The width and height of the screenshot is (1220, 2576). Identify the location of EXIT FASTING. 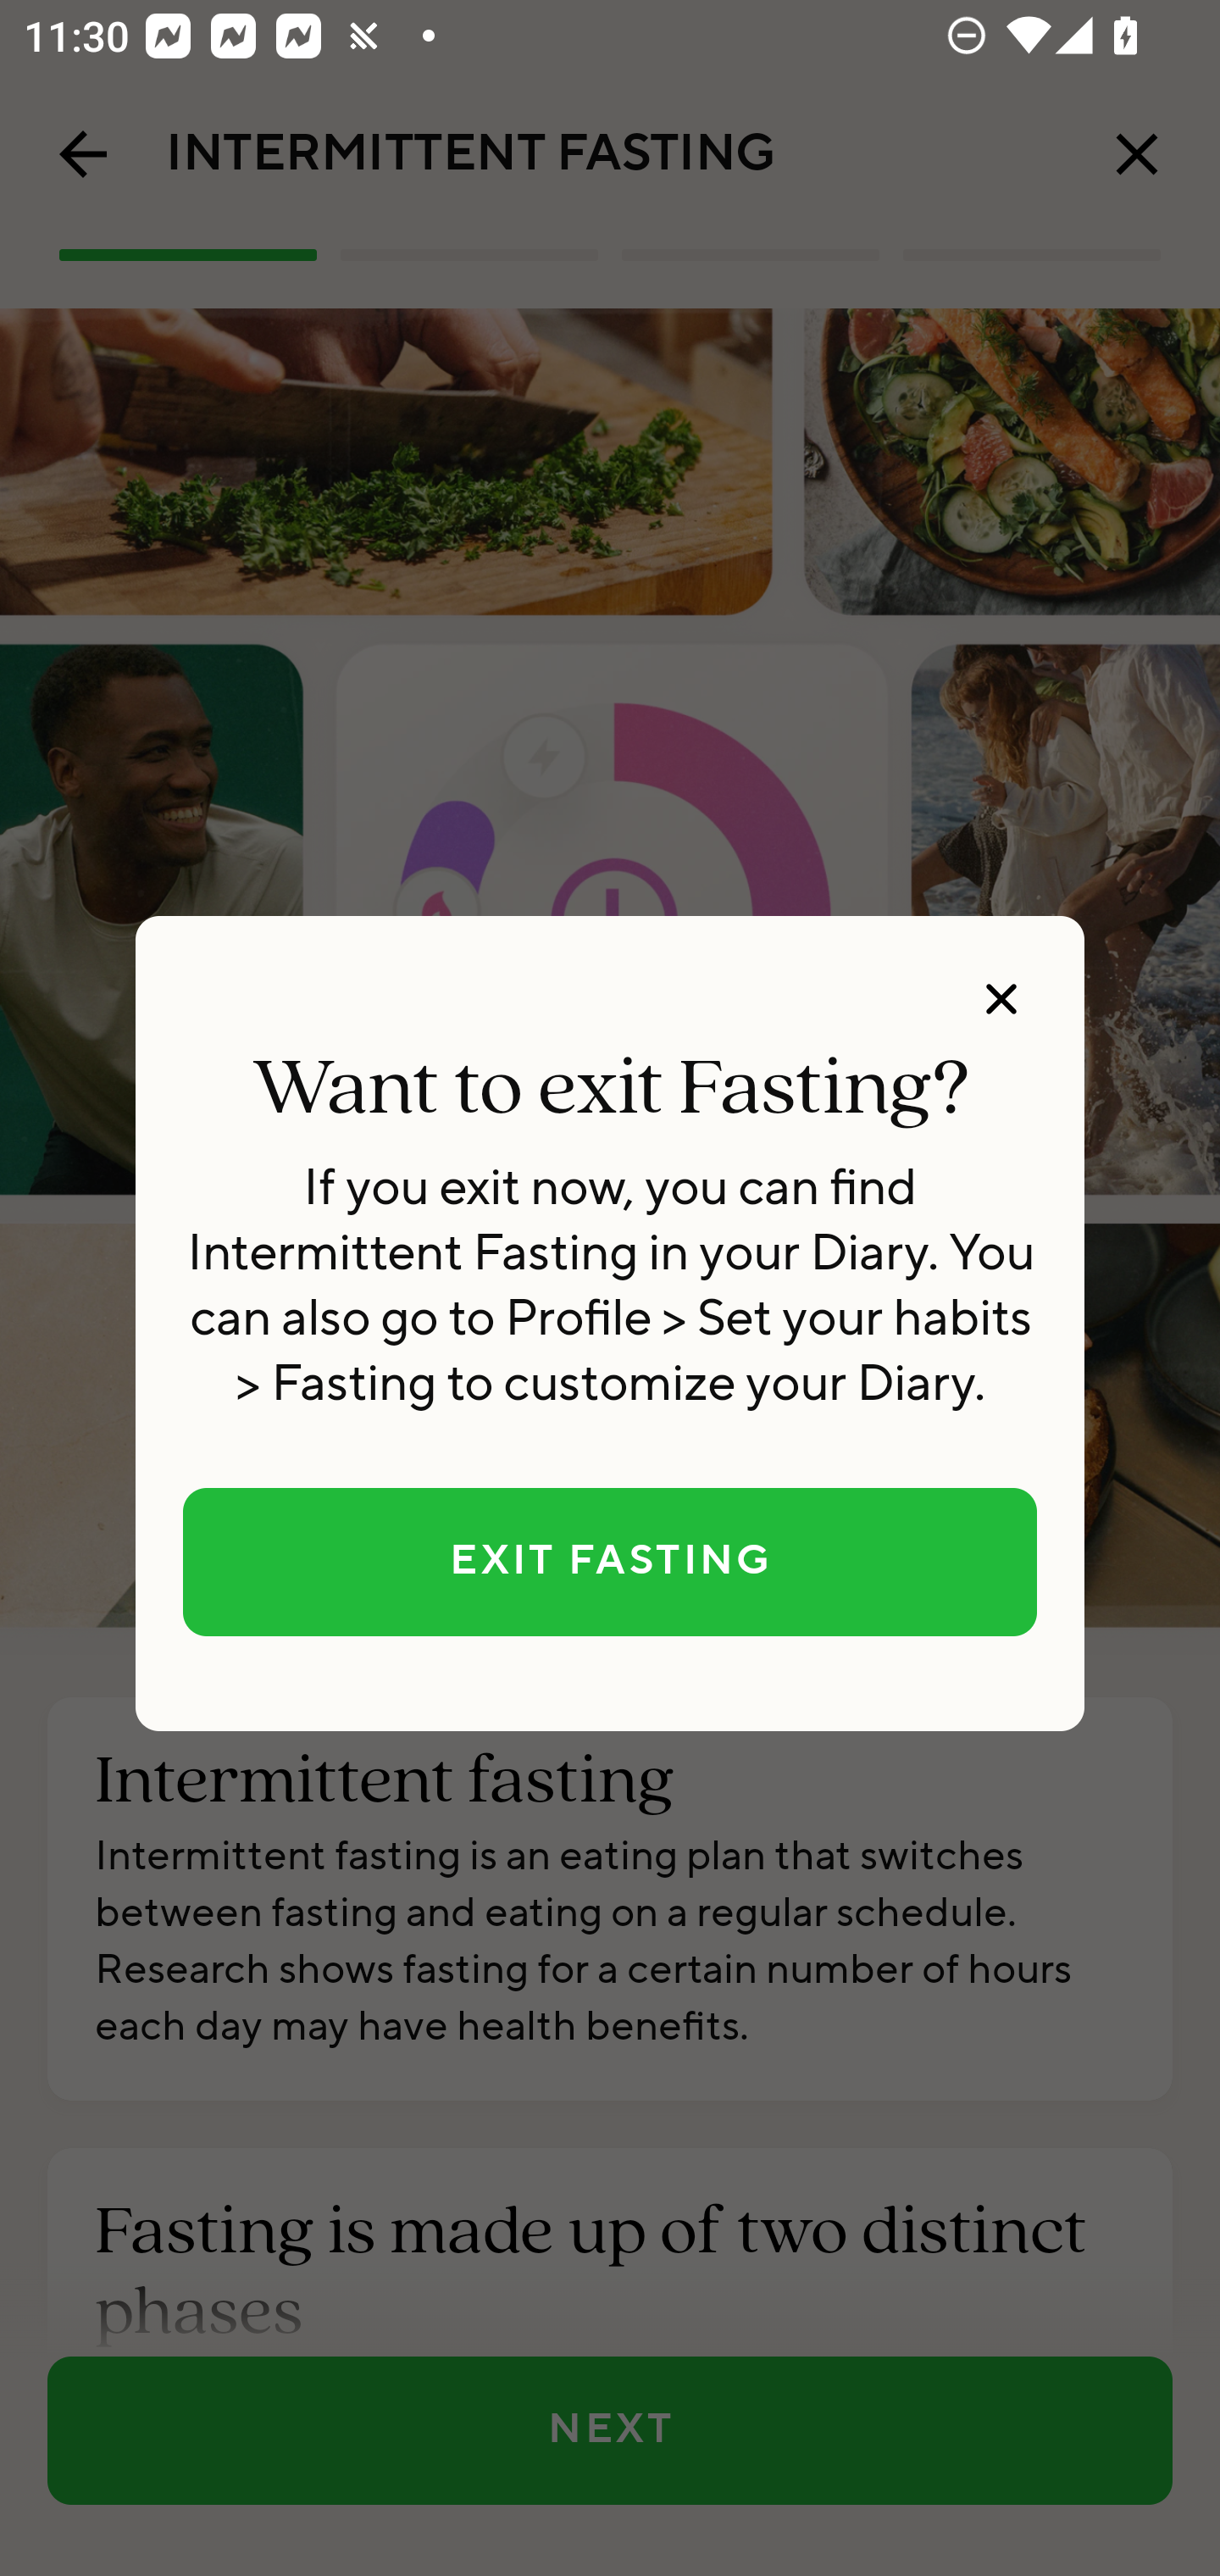
(610, 1563).